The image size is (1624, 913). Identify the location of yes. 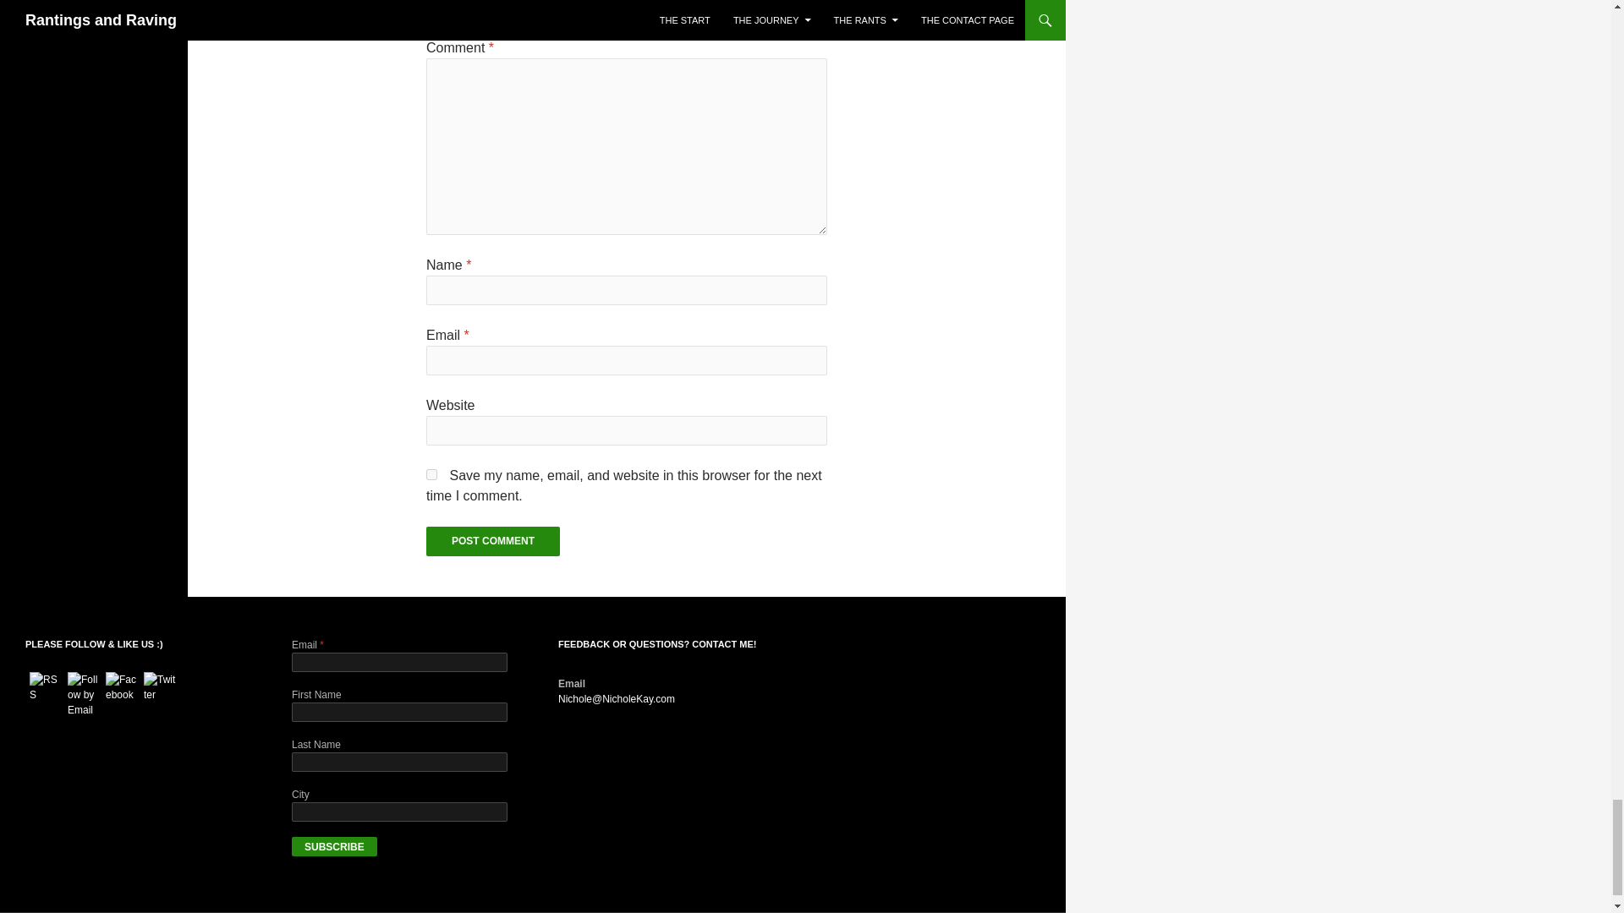
(431, 475).